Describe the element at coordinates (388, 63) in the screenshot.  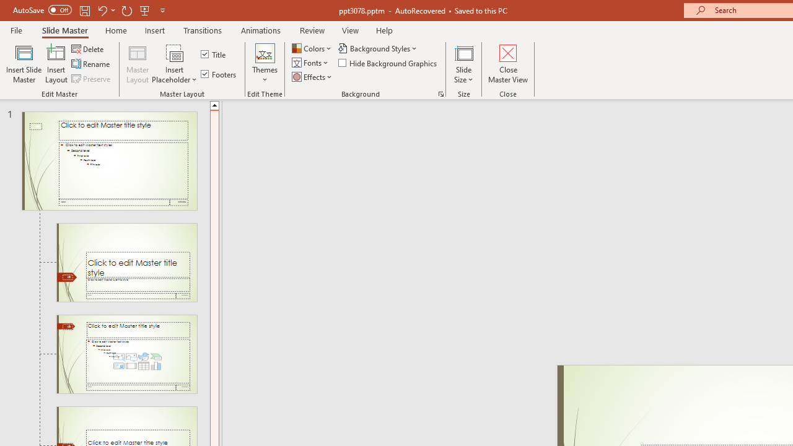
I see `Hide Background Graphics` at that location.